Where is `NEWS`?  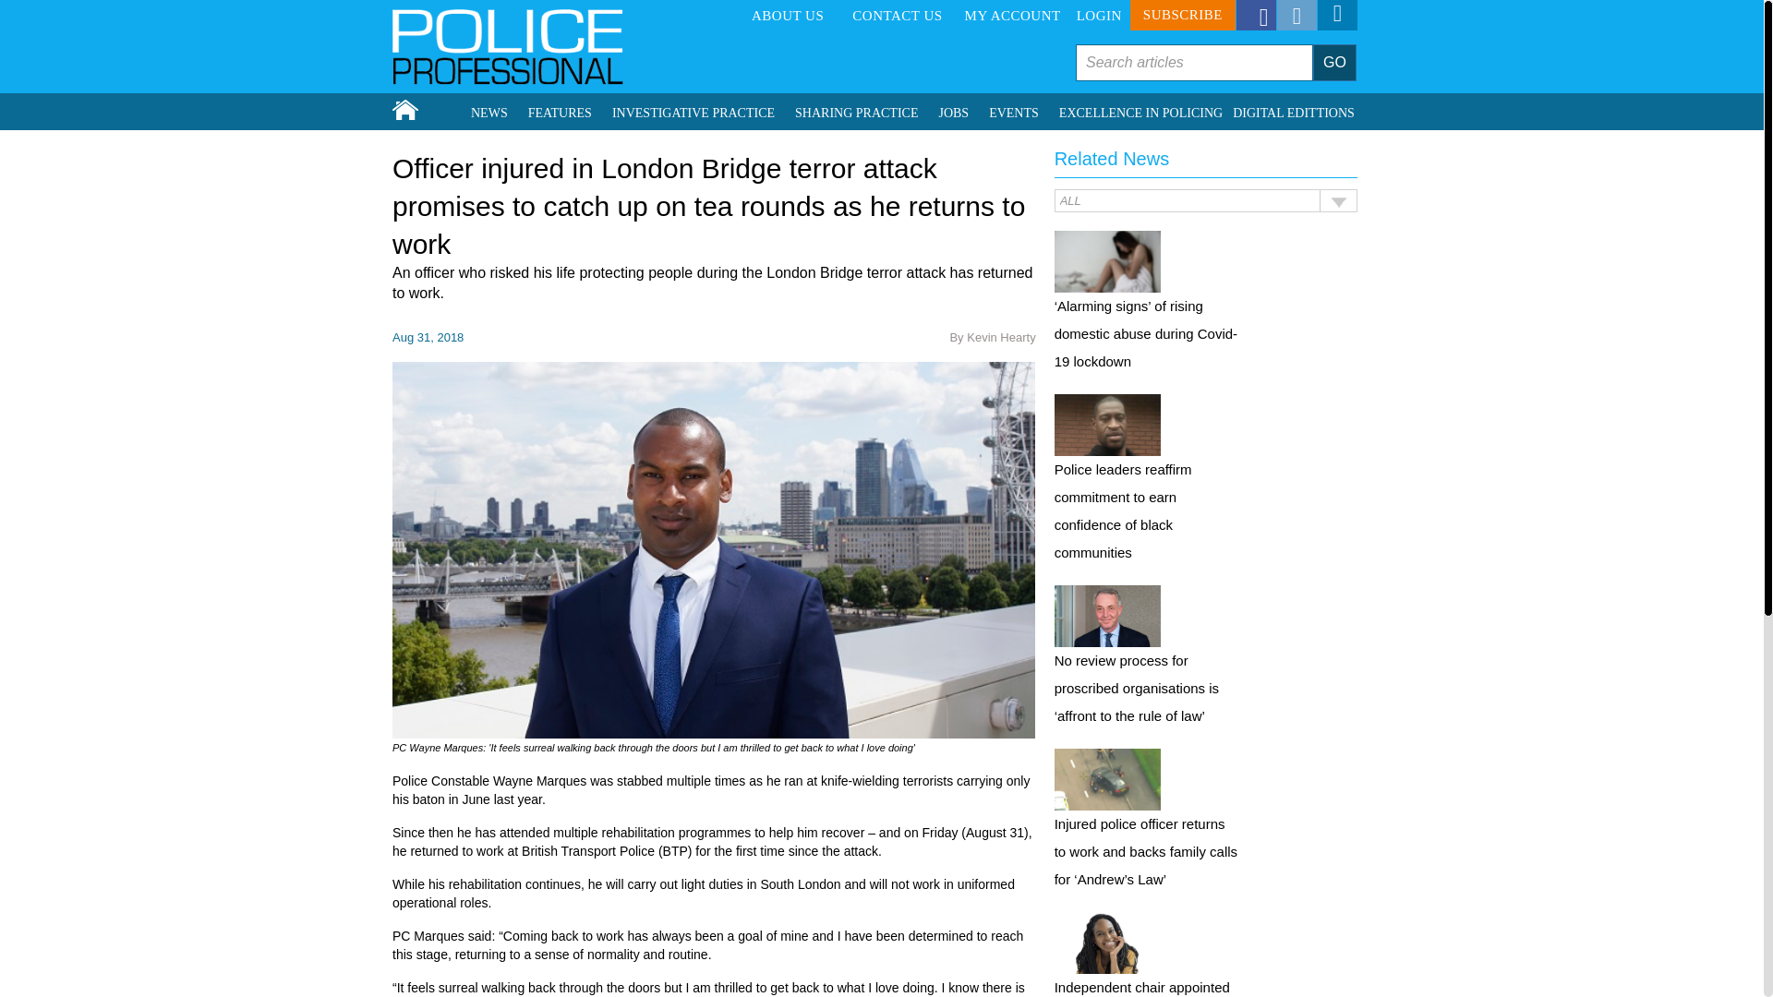
NEWS is located at coordinates (489, 113).